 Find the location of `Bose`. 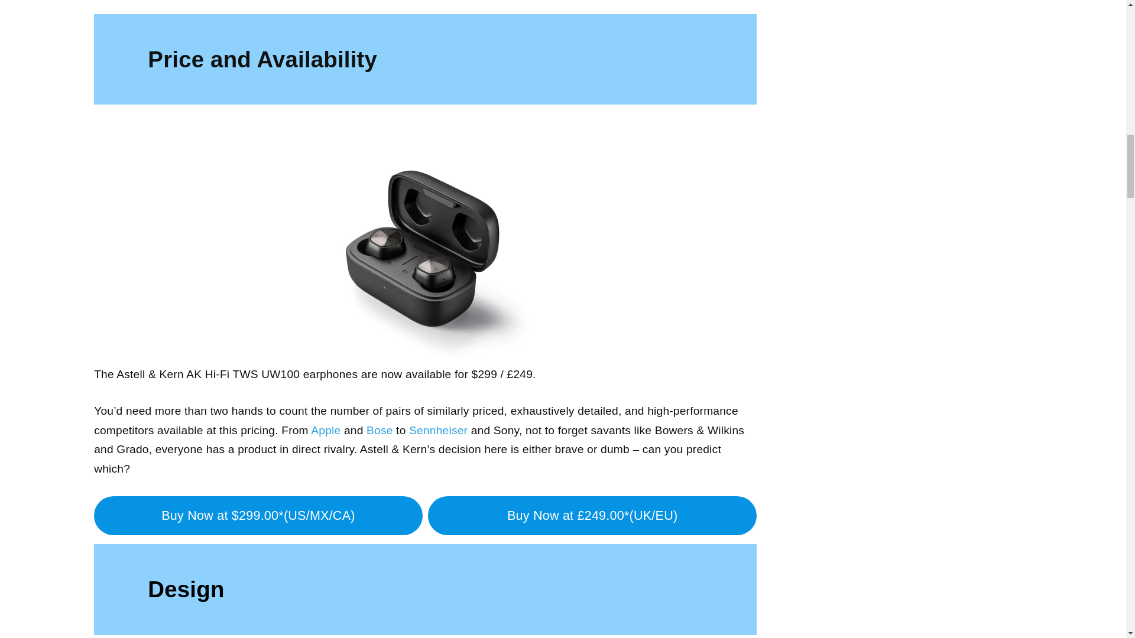

Bose is located at coordinates (380, 430).